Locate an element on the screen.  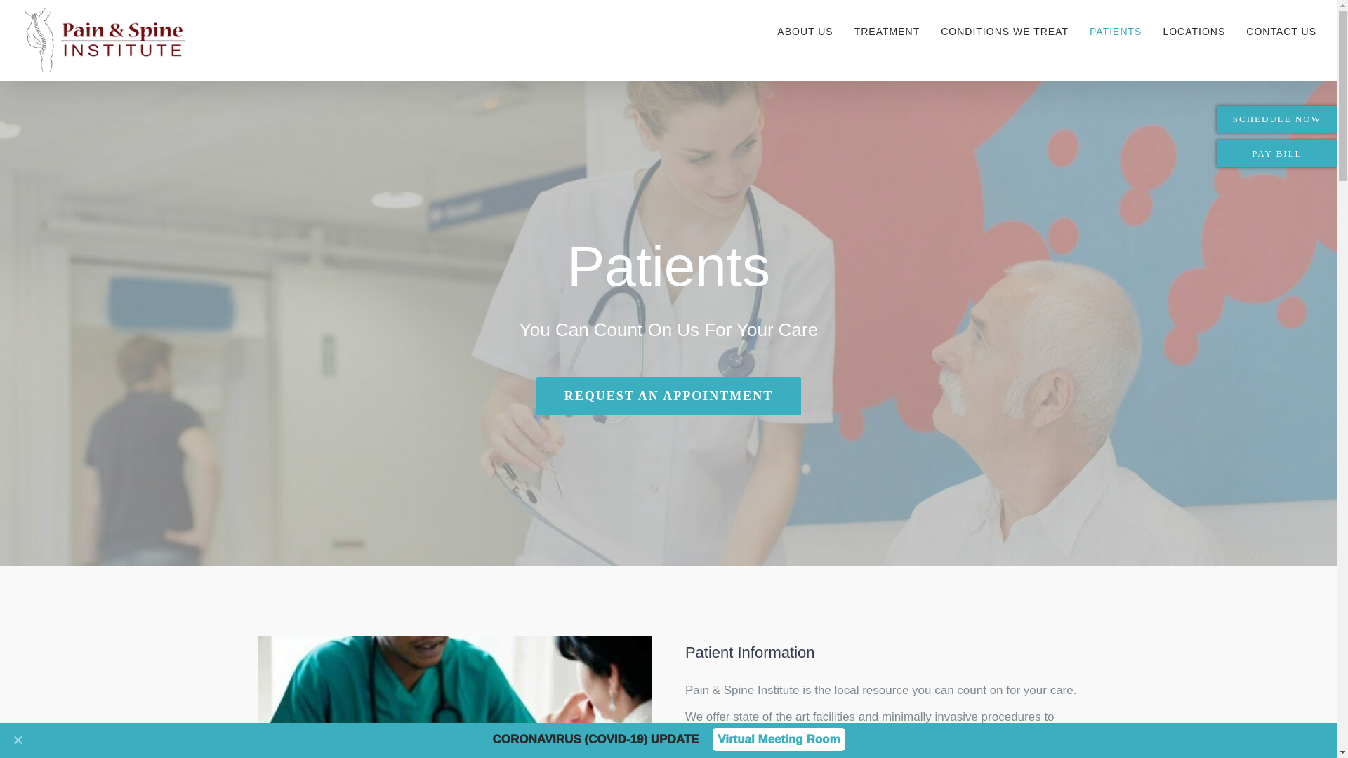
TREATMENT is located at coordinates (887, 31).